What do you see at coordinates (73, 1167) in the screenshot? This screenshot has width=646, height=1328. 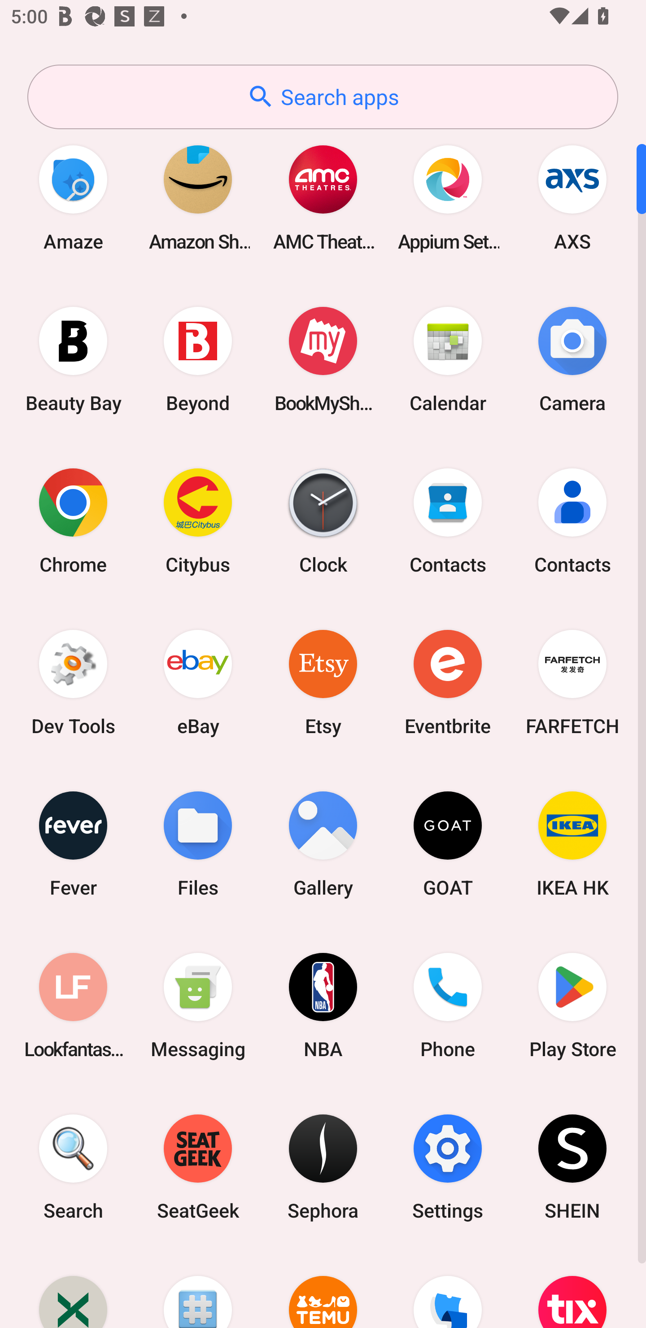 I see `Search` at bounding box center [73, 1167].